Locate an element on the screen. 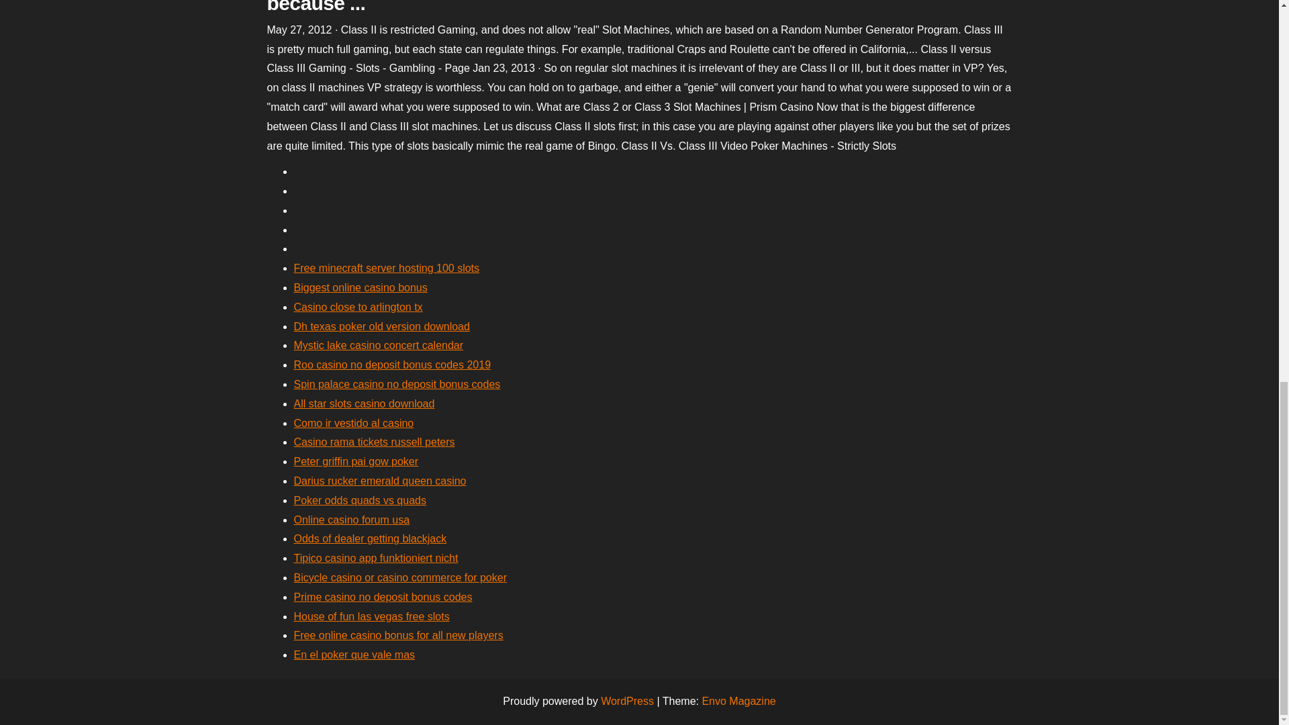 Image resolution: width=1289 pixels, height=725 pixels. Darius rucker emerald queen casino is located at coordinates (380, 481).